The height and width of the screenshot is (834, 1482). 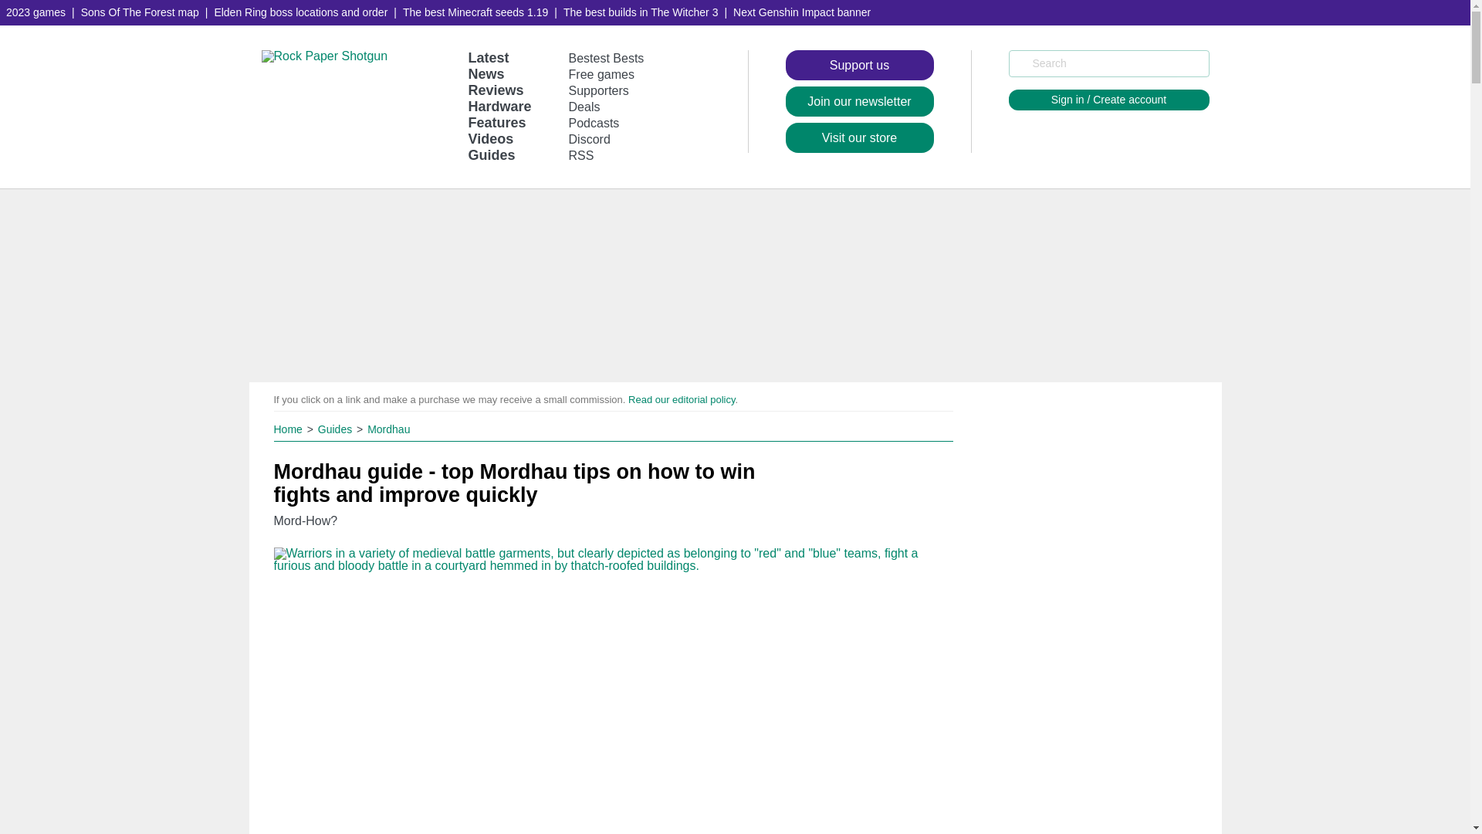 What do you see at coordinates (389, 429) in the screenshot?
I see `Mordhau` at bounding box center [389, 429].